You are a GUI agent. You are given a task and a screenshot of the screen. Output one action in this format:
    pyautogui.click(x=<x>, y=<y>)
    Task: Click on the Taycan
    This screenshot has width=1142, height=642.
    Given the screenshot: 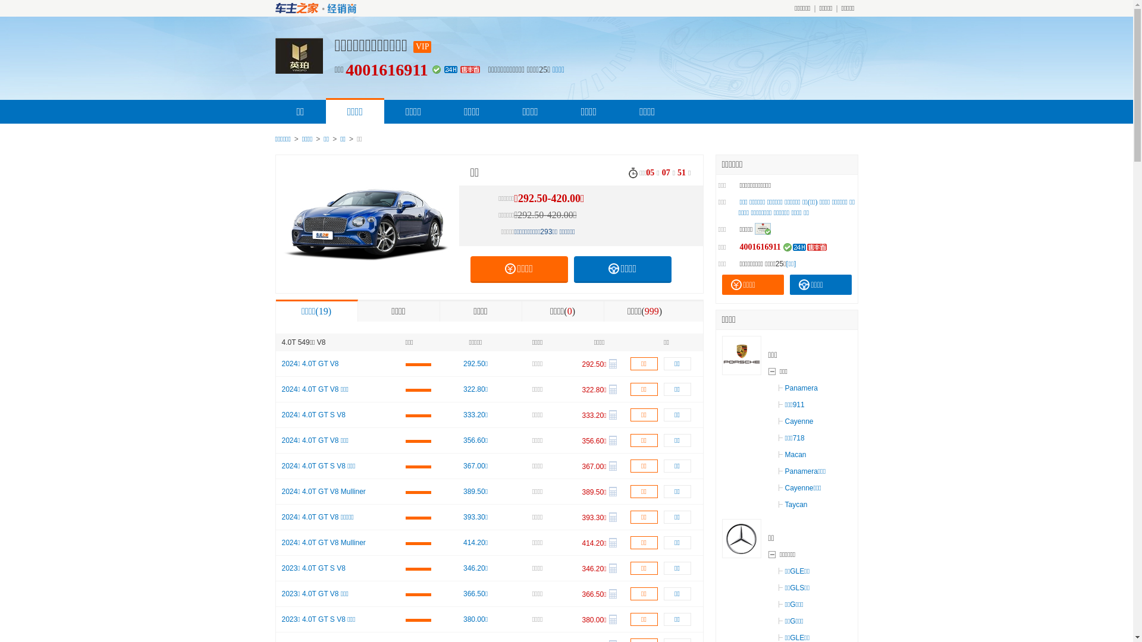 What is the action you would take?
    pyautogui.click(x=793, y=505)
    